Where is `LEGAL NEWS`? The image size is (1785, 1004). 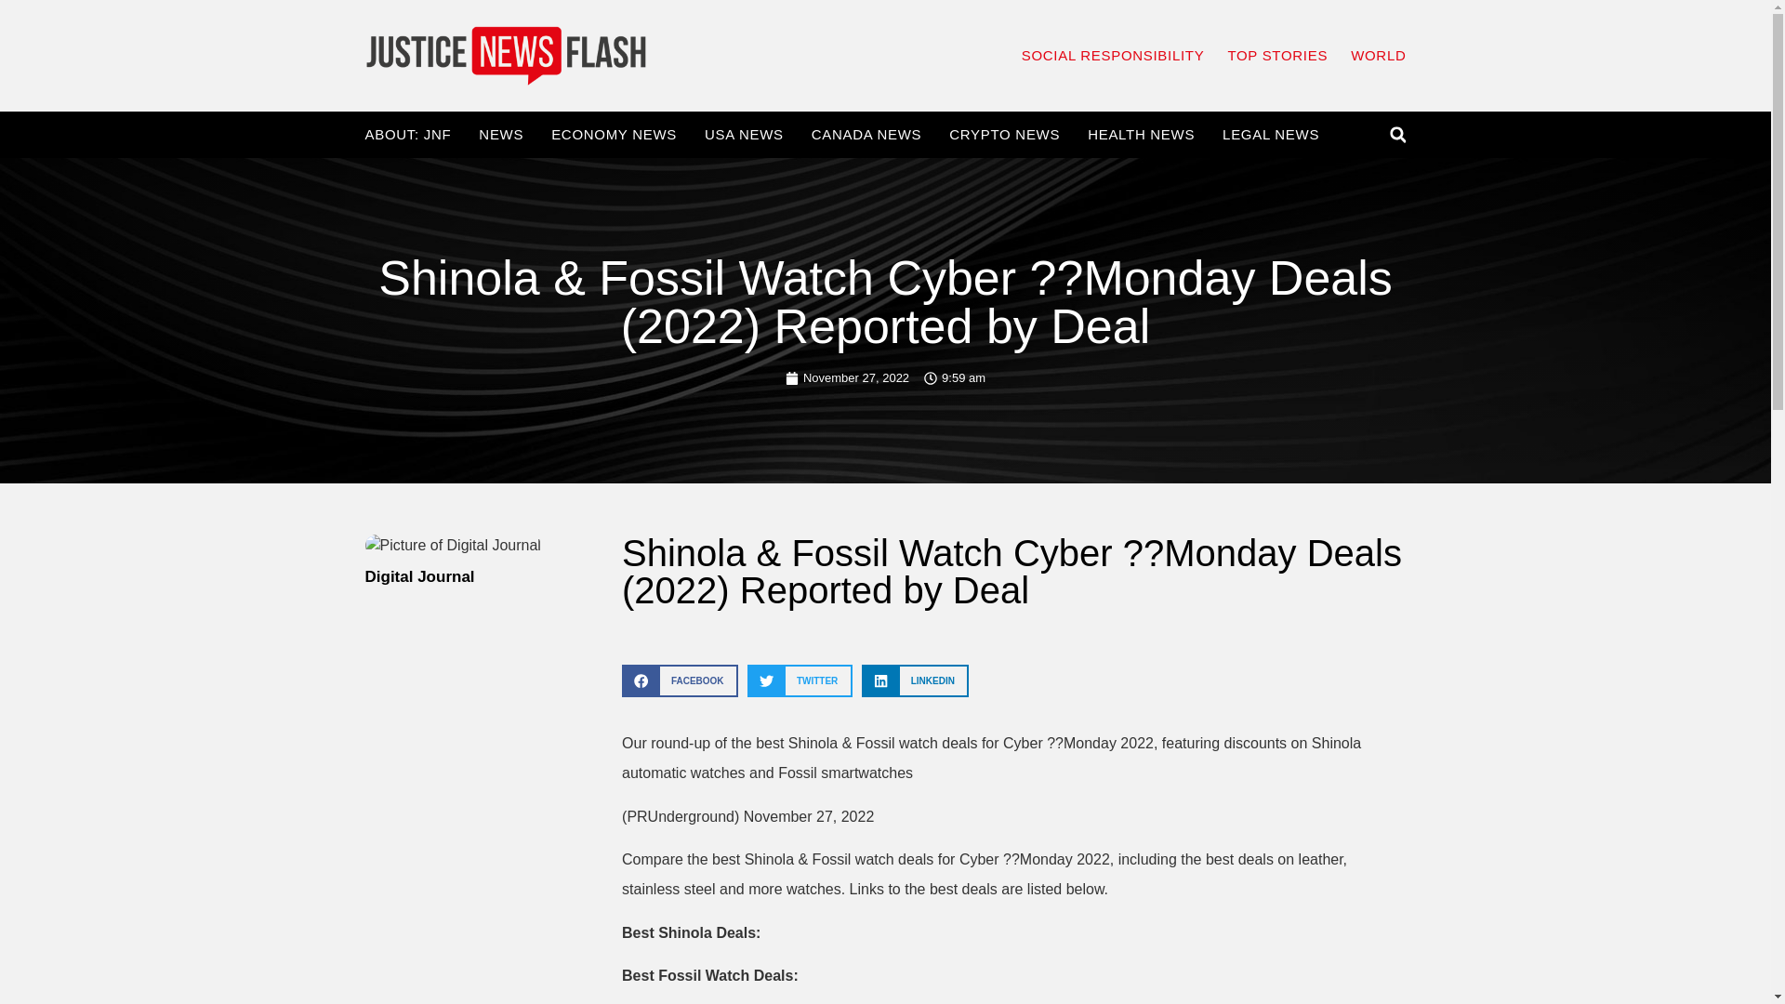 LEGAL NEWS is located at coordinates (1270, 135).